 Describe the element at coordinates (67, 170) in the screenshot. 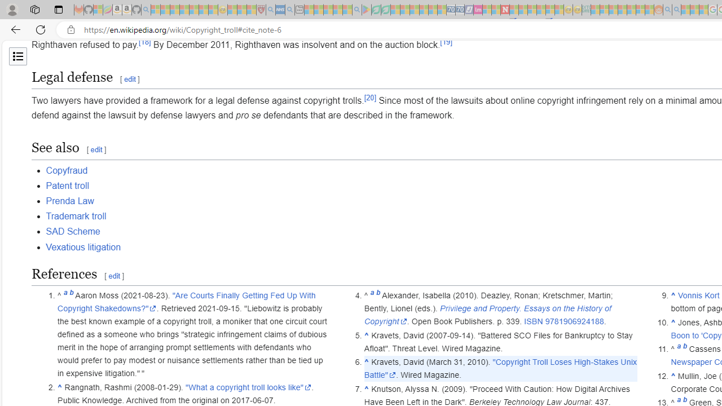

I see `Copyfraud` at that location.